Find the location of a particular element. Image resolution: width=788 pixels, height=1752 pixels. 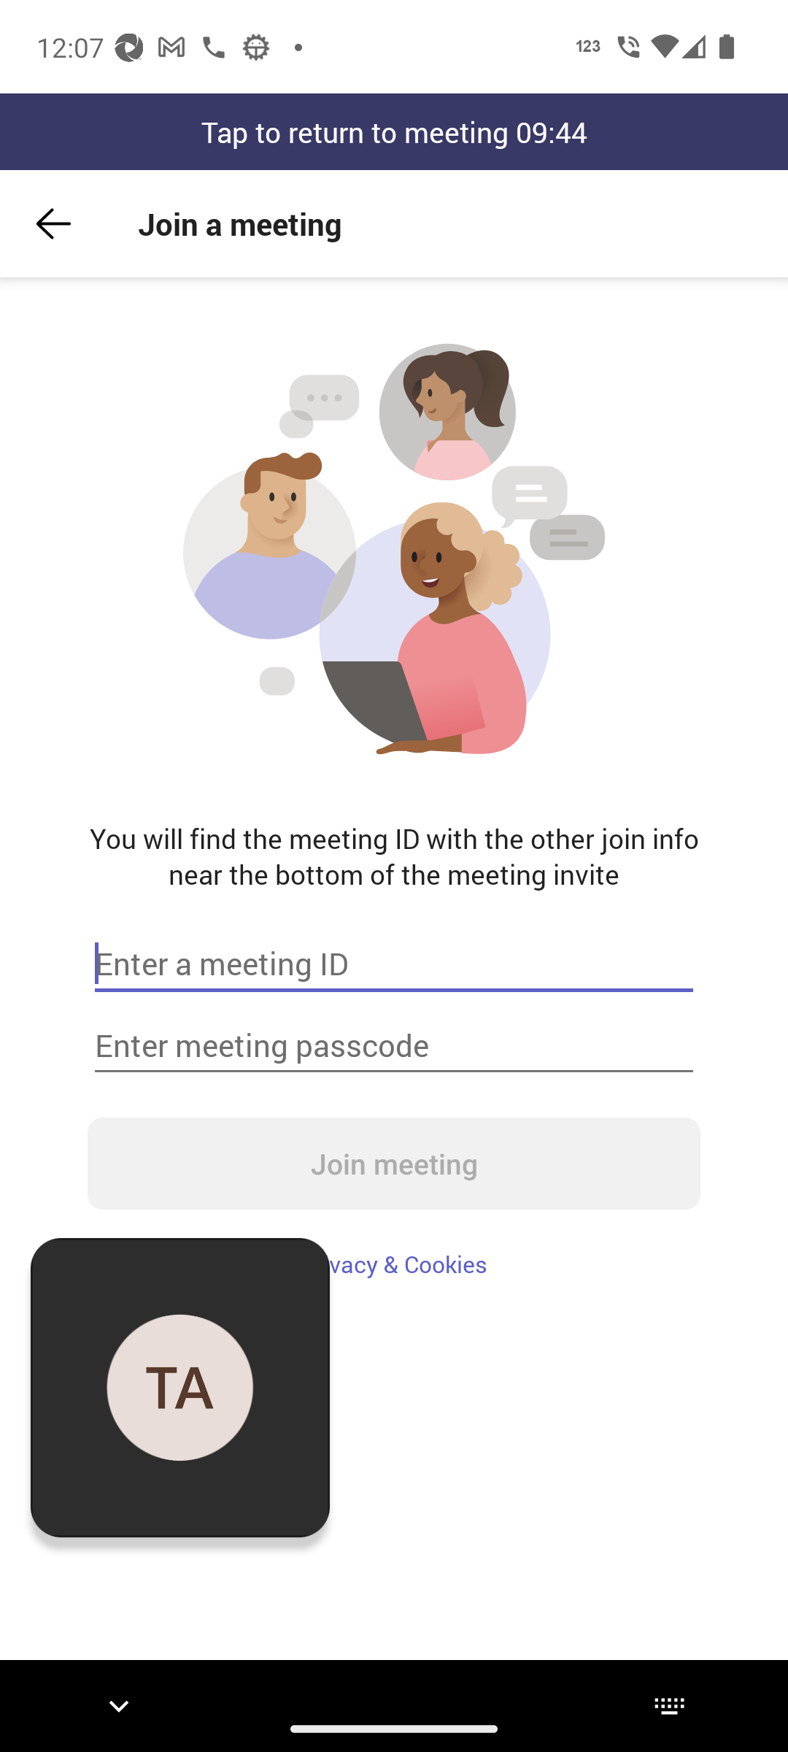

Back is located at coordinates (53, 223).